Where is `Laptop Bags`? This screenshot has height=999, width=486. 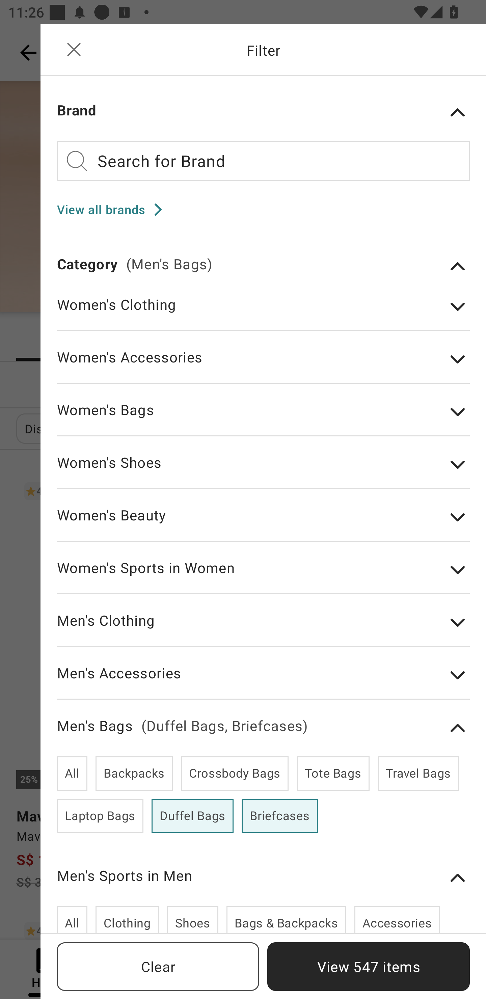 Laptop Bags is located at coordinates (100, 816).